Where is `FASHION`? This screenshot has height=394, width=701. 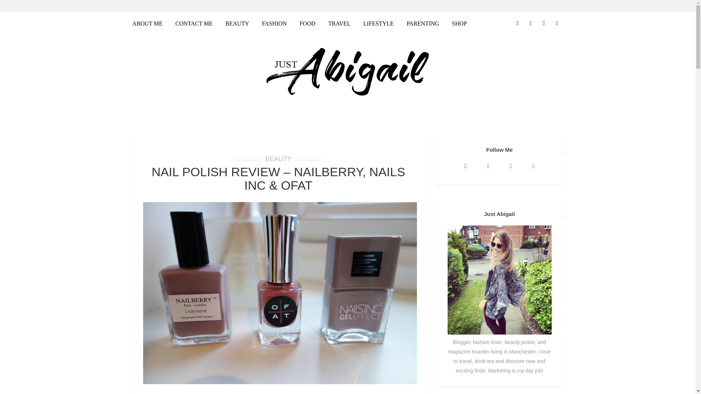
FASHION is located at coordinates (274, 24).